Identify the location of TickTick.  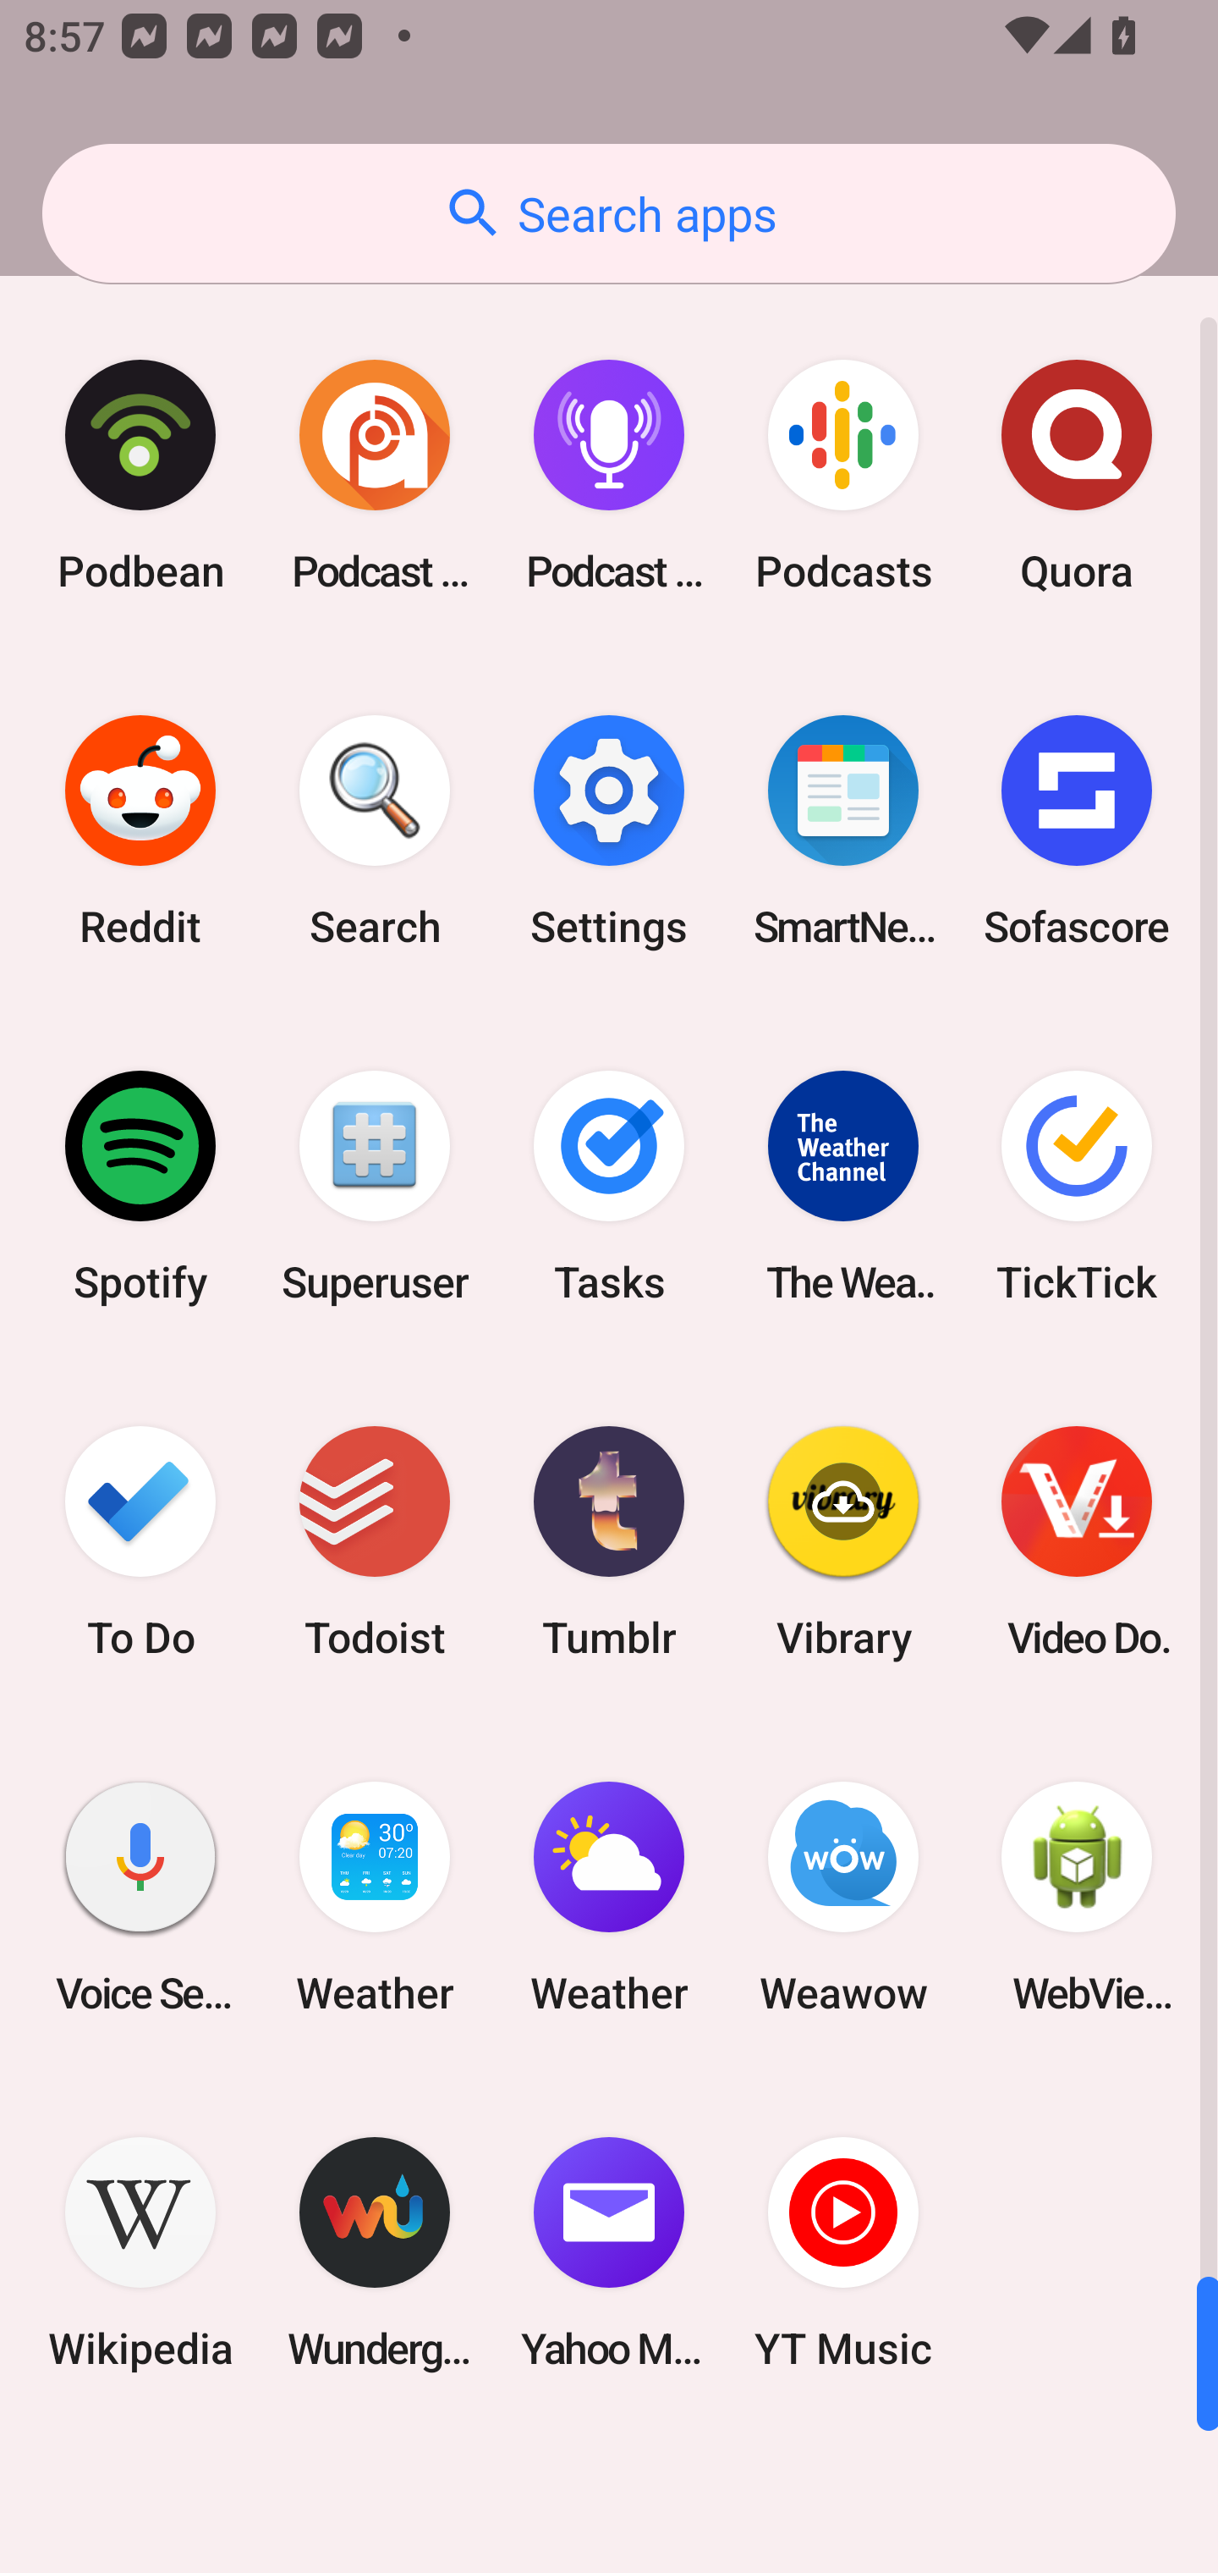
(1077, 1186).